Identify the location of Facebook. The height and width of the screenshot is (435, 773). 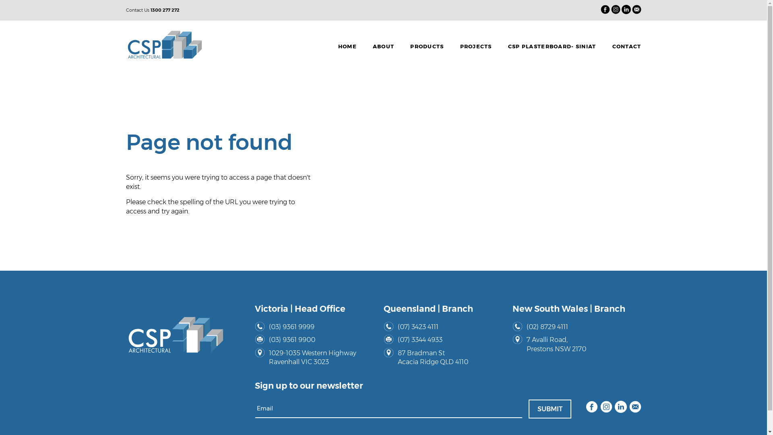
(591, 408).